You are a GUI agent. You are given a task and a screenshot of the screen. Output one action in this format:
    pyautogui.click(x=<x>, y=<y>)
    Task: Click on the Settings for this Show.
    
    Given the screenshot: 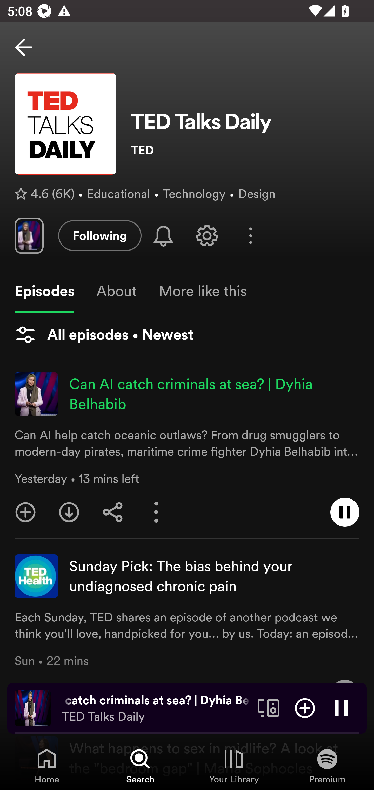 What is the action you would take?
    pyautogui.click(x=207, y=235)
    